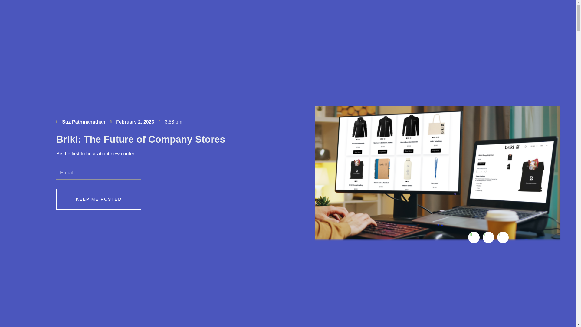 The height and width of the screenshot is (327, 581). I want to click on Suz Pathmanathan, so click(80, 122).